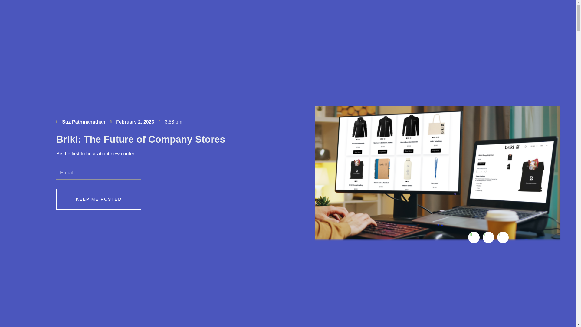 The height and width of the screenshot is (327, 581). I want to click on Suz Pathmanathan, so click(80, 122).